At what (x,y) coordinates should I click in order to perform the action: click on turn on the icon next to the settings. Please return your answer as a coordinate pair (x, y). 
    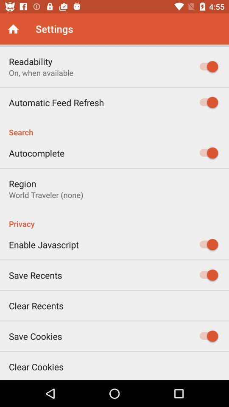
    Looking at the image, I should click on (14, 29).